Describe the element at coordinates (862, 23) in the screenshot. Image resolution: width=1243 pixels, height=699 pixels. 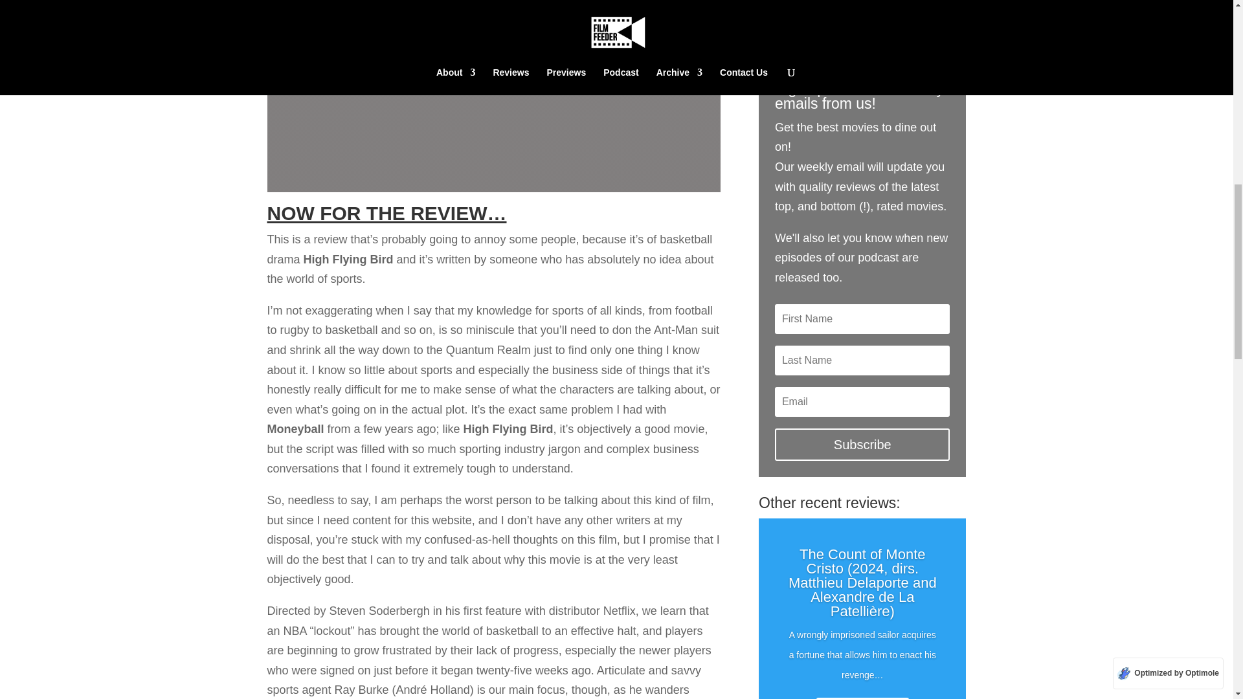
I see `SUPPORT US ON PATREON` at that location.